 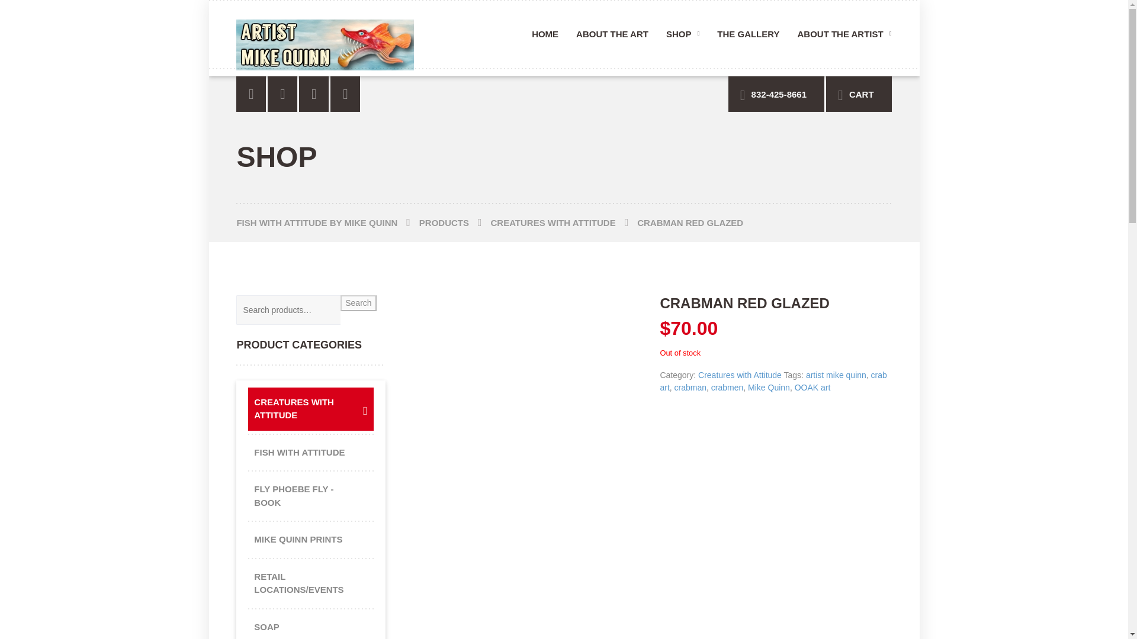 What do you see at coordinates (769, 387) in the screenshot?
I see `Mike Quinn` at bounding box center [769, 387].